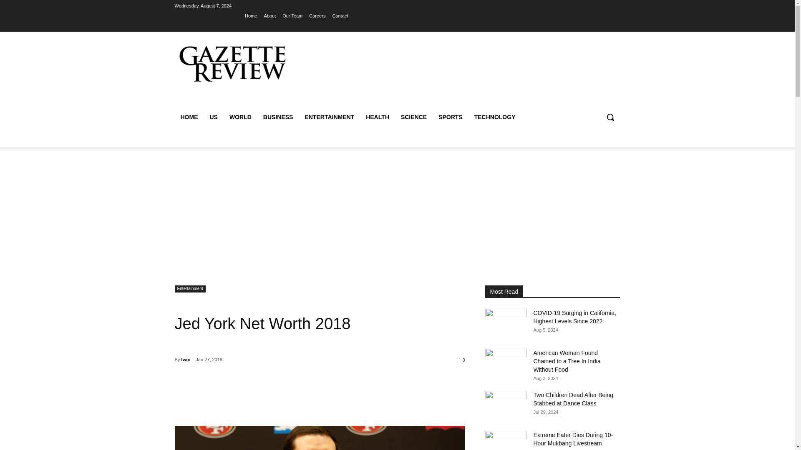 This screenshot has width=801, height=450. Describe the element at coordinates (377, 117) in the screenshot. I see `HEALTH` at that location.